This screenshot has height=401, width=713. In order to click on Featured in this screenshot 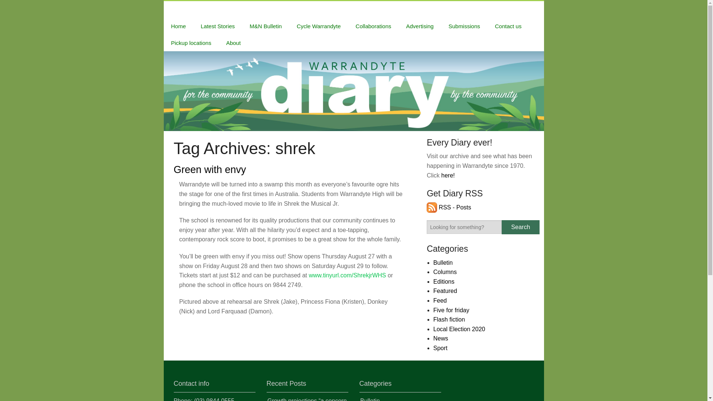, I will do `click(445, 291)`.